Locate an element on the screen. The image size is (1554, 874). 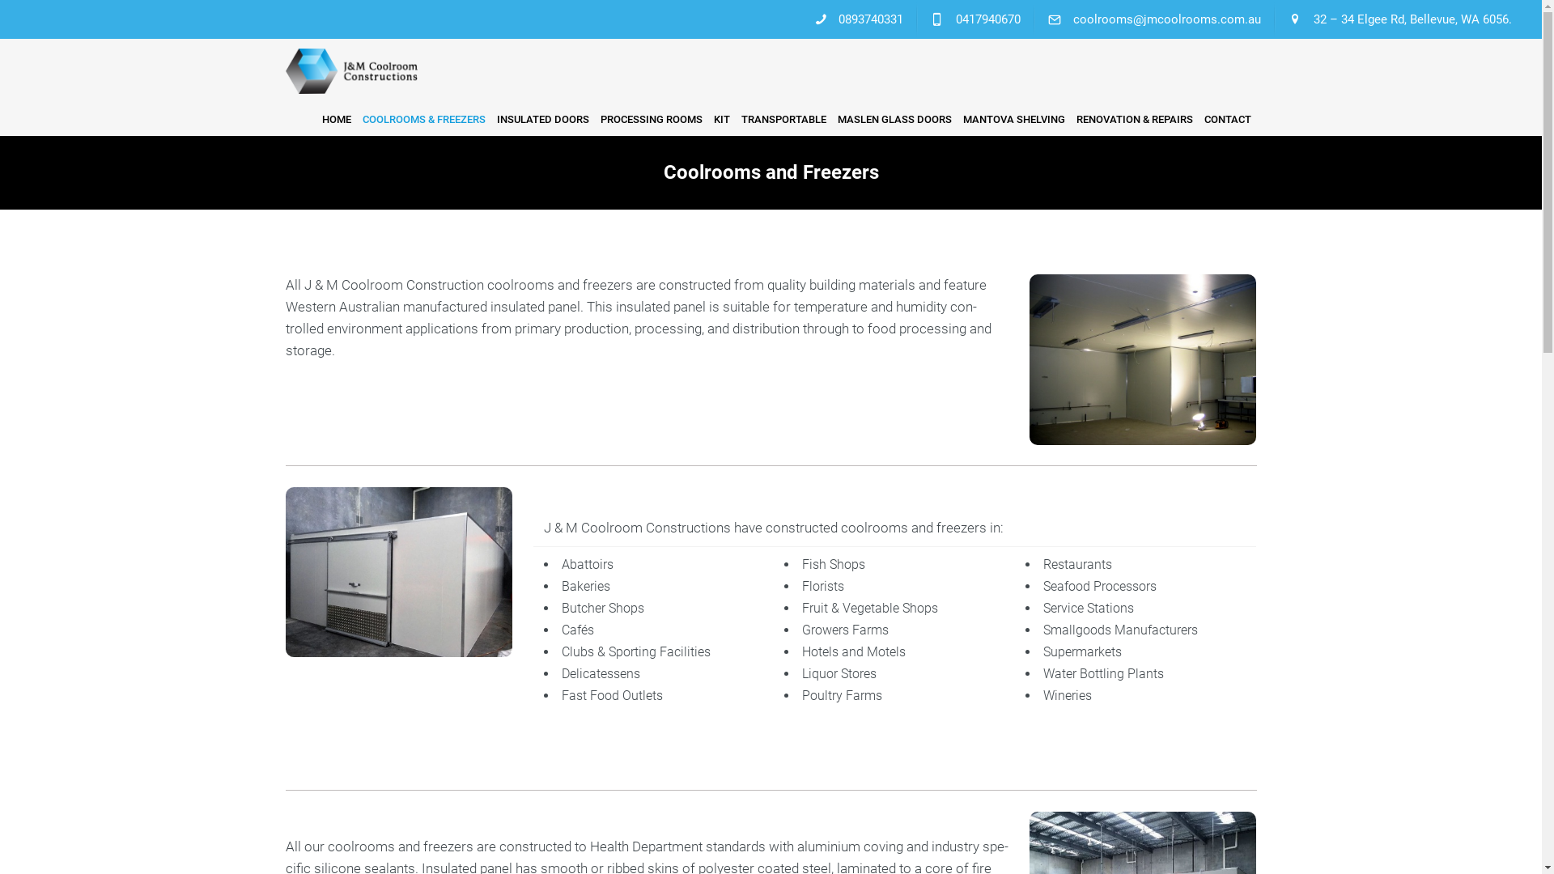
INSULATED DOORS is located at coordinates (542, 120).